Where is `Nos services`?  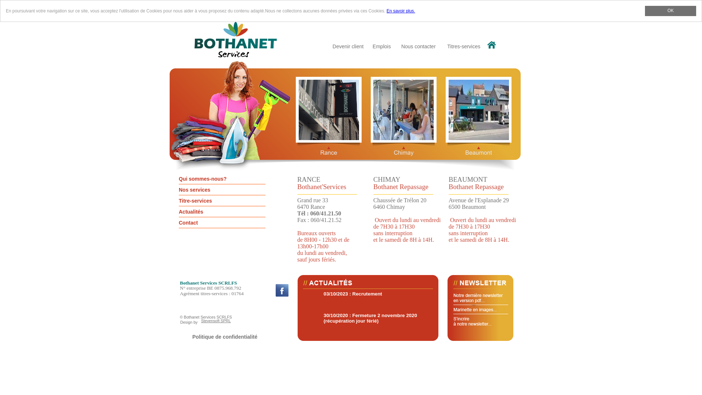 Nos services is located at coordinates (222, 190).